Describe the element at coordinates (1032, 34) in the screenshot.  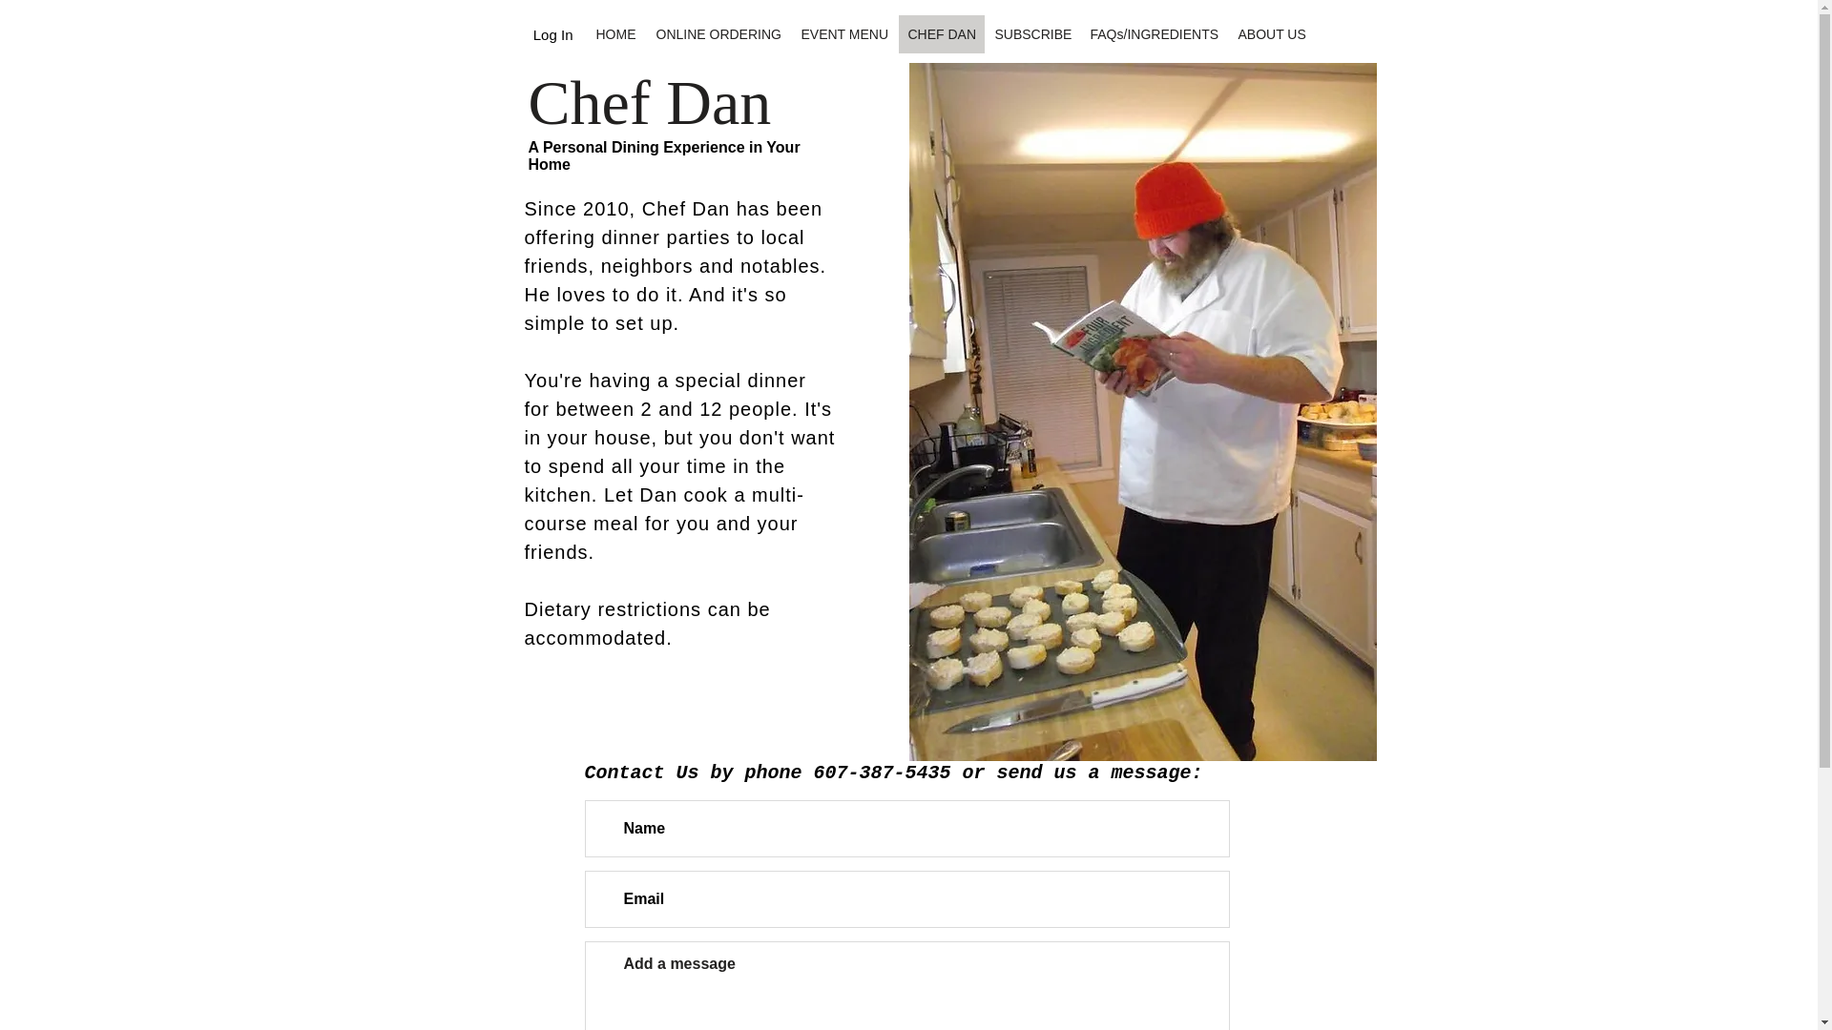
I see `SUBSCRIBE` at that location.